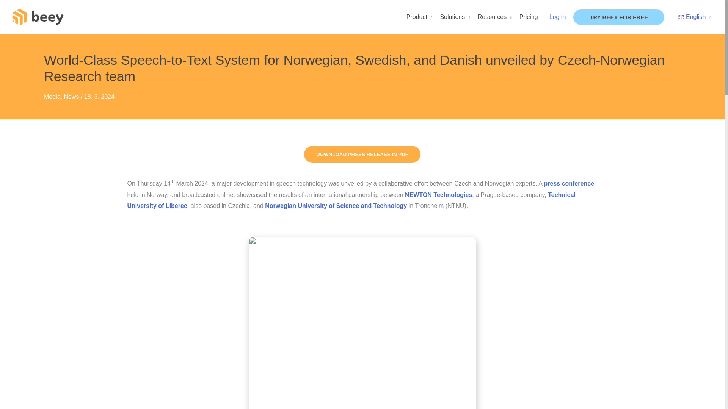 This screenshot has height=409, width=728. What do you see at coordinates (695, 17) in the screenshot?
I see `English` at bounding box center [695, 17].